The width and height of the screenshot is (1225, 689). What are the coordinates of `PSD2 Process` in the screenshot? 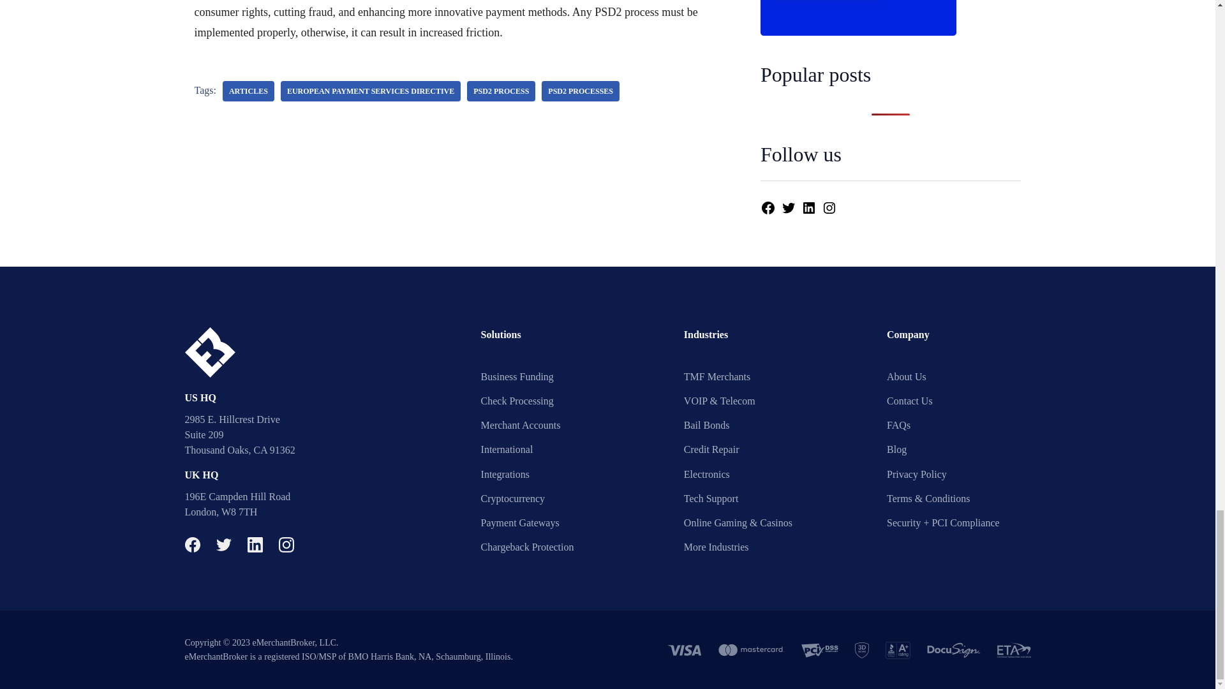 It's located at (501, 91).